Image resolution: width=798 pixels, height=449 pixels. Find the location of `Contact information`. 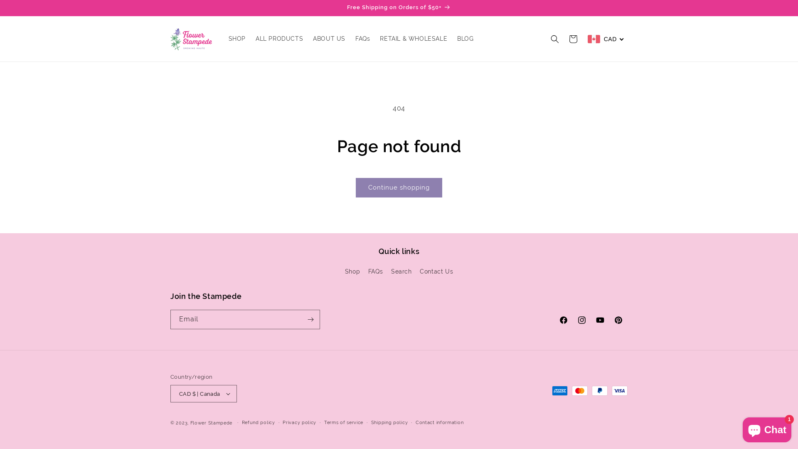

Contact information is located at coordinates (440, 423).